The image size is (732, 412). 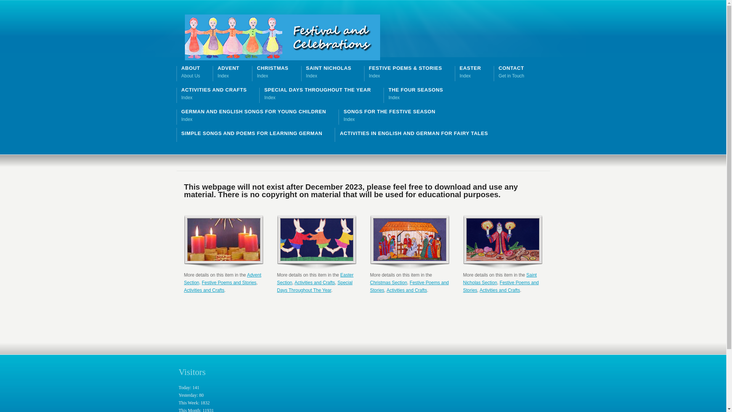 What do you see at coordinates (214, 94) in the screenshot?
I see `ACTIVITIES AND CRAFTS
Index` at bounding box center [214, 94].